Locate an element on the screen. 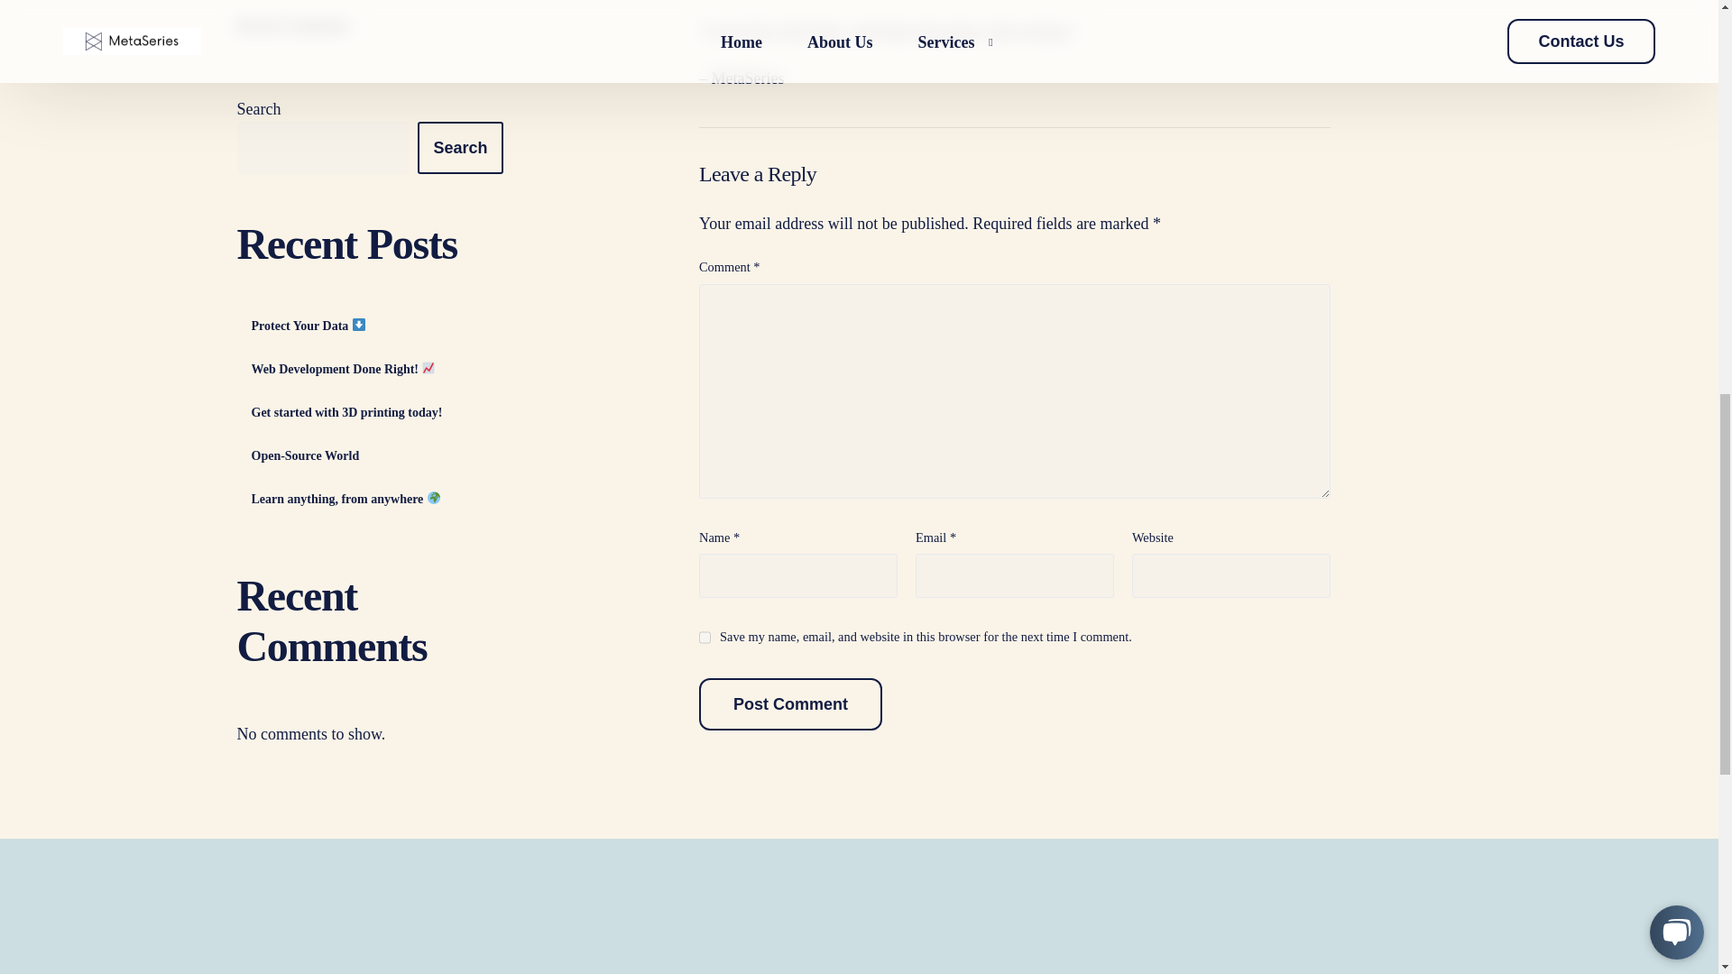 The height and width of the screenshot is (974, 1732). Post Comment is located at coordinates (790, 703).